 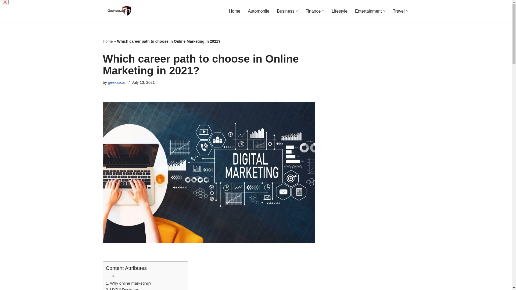 What do you see at coordinates (117, 82) in the screenshot?
I see `Posts by geeksscan` at bounding box center [117, 82].